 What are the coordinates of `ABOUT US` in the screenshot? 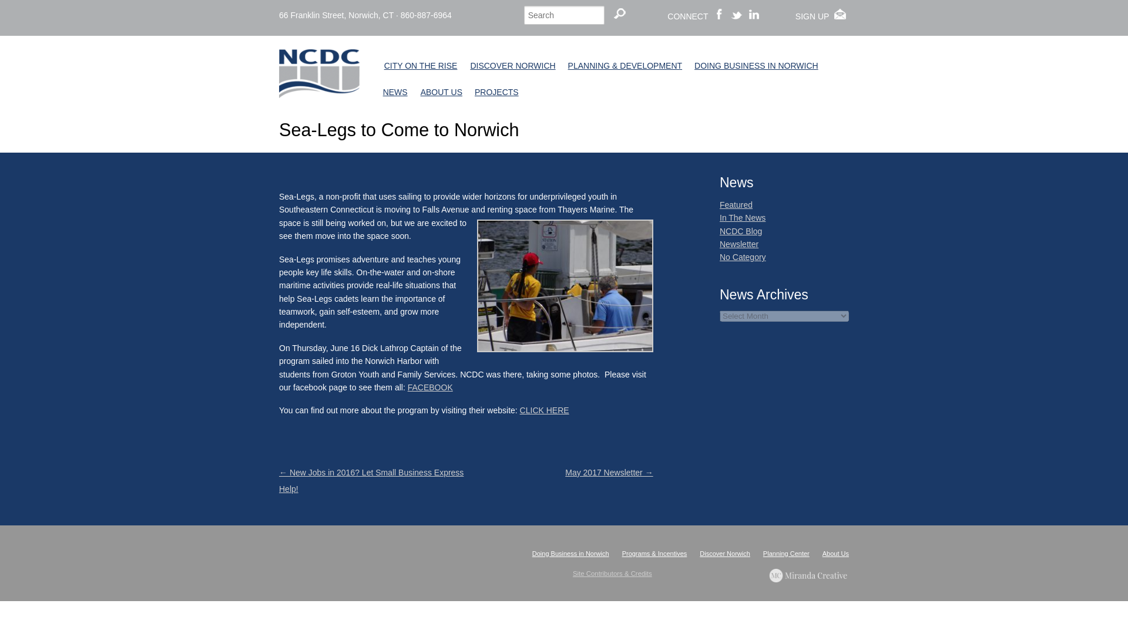 It's located at (441, 93).